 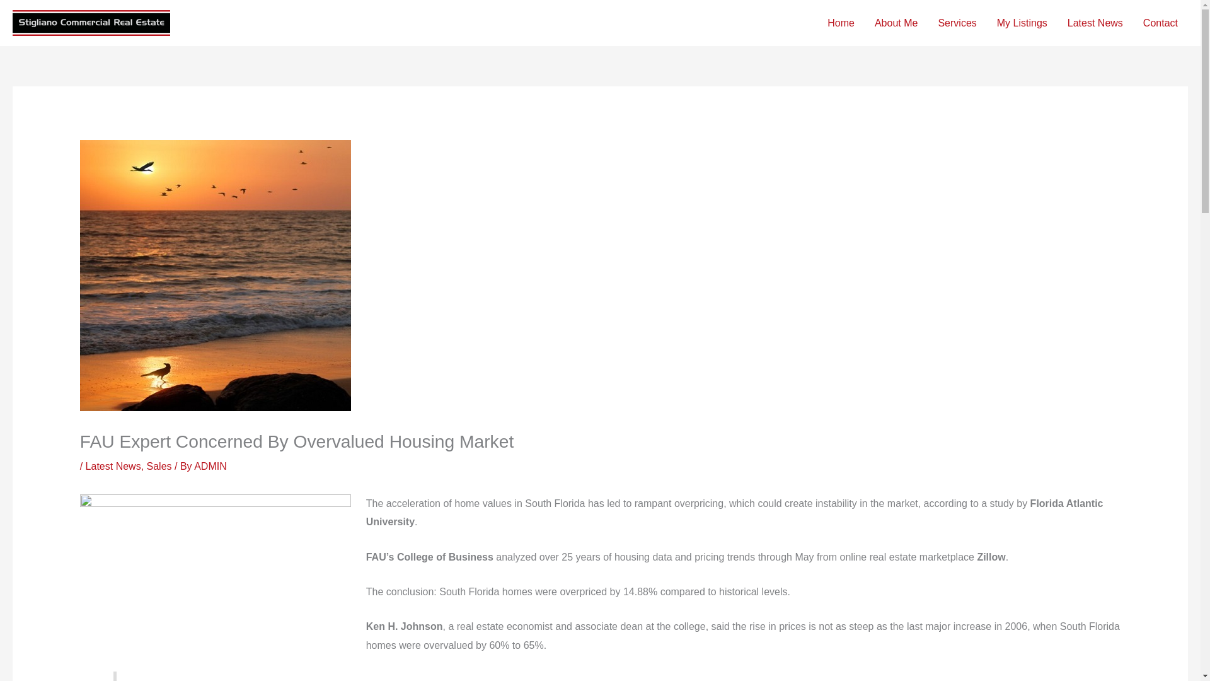 What do you see at coordinates (1160, 23) in the screenshot?
I see `Contact` at bounding box center [1160, 23].